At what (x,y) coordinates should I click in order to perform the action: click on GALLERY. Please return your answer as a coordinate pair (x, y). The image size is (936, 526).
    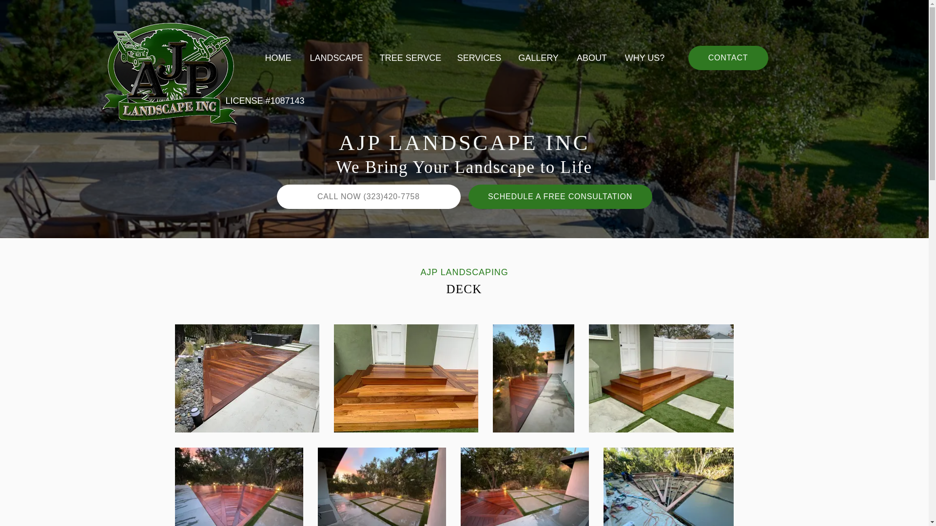
    Looking at the image, I should click on (538, 57).